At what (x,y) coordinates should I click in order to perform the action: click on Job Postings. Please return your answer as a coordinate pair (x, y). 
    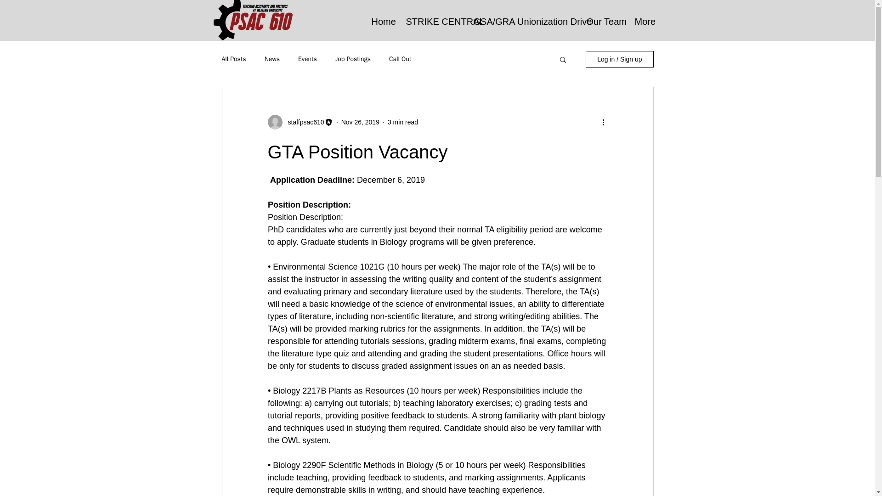
    Looking at the image, I should click on (353, 59).